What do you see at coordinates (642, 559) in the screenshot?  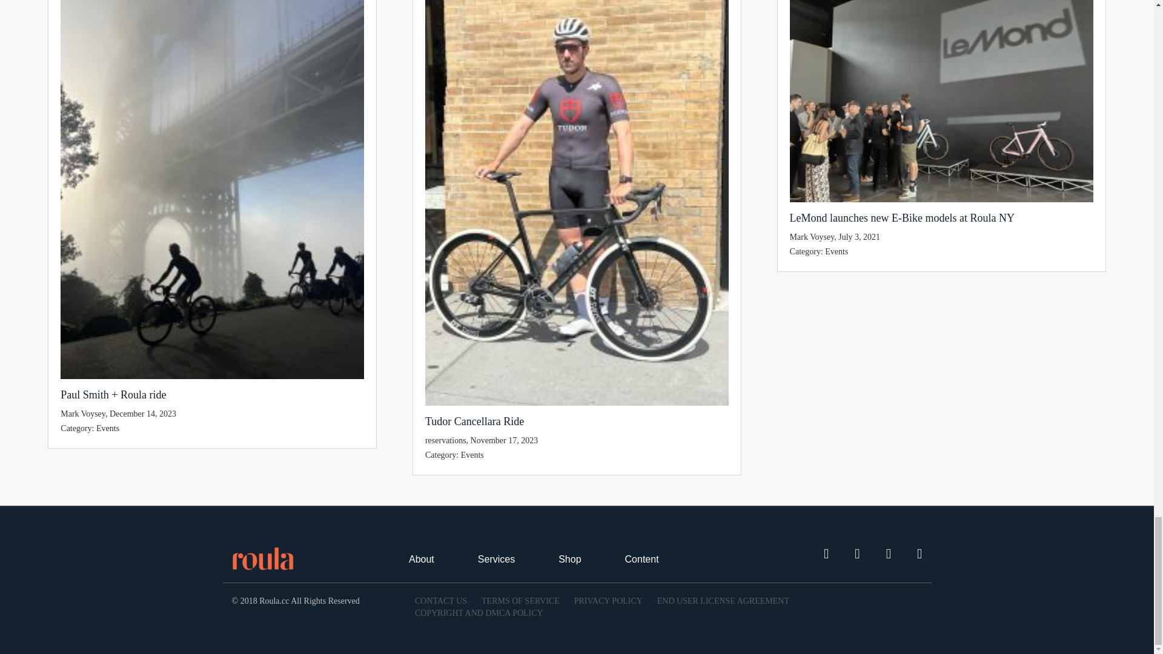 I see `Content` at bounding box center [642, 559].